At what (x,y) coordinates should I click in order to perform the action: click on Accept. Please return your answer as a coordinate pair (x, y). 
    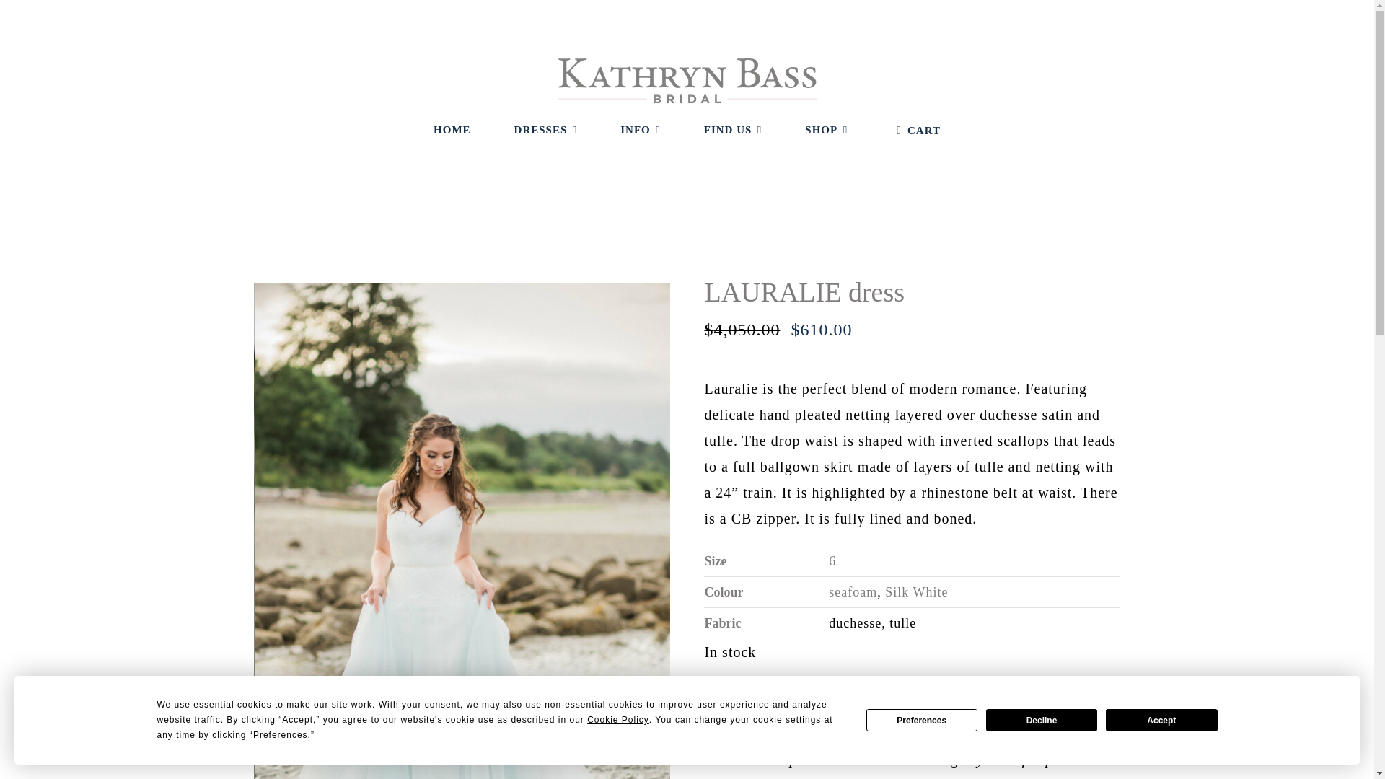
    Looking at the image, I should click on (1161, 720).